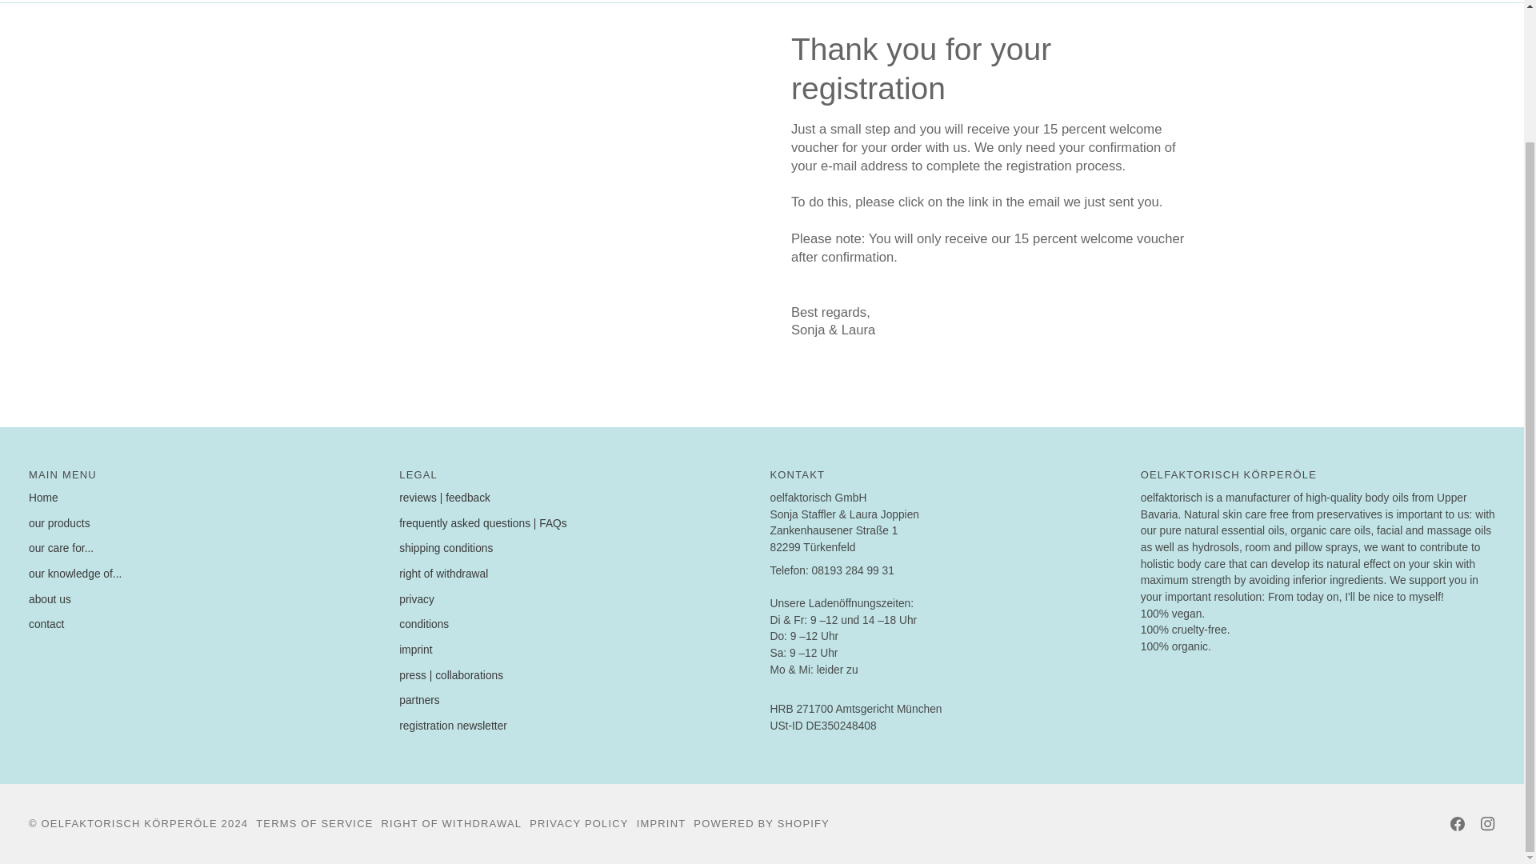  Describe the element at coordinates (882, 2) in the screenshot. I see `OUR KNOWLEDGE OF...` at that location.